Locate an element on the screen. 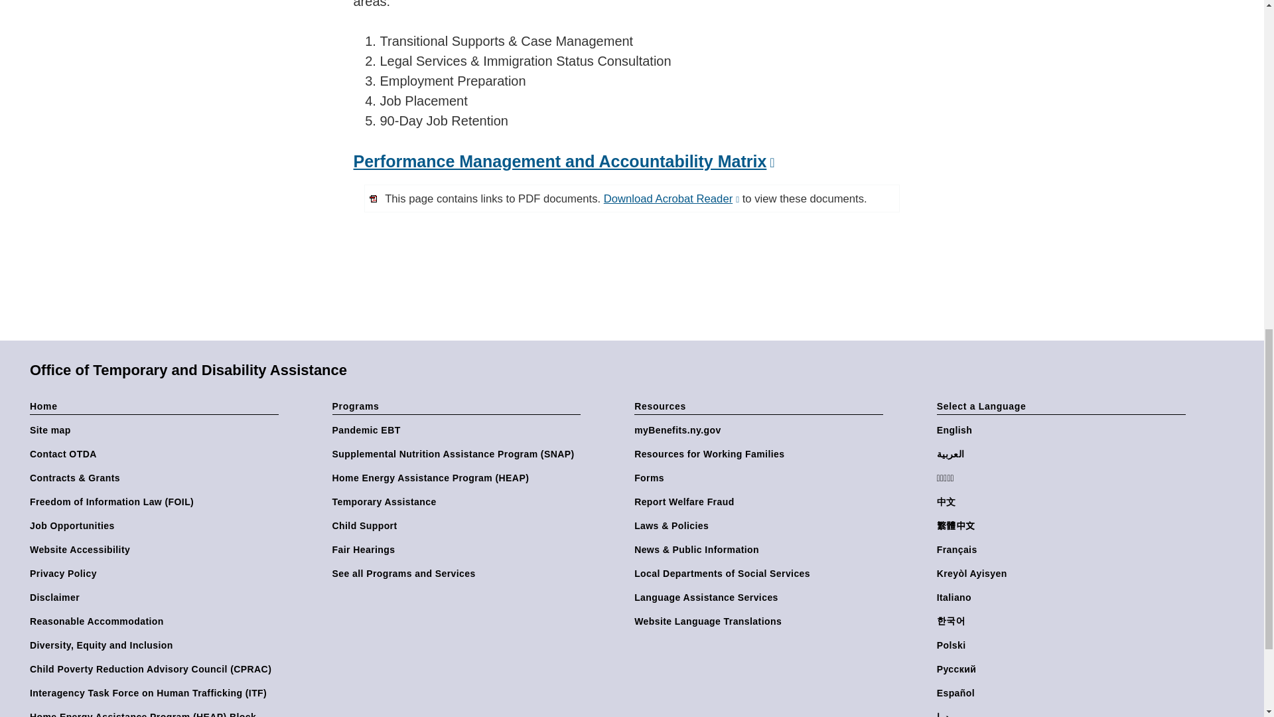 This screenshot has width=1274, height=717. Simplified Chinese is located at coordinates (1064, 502).